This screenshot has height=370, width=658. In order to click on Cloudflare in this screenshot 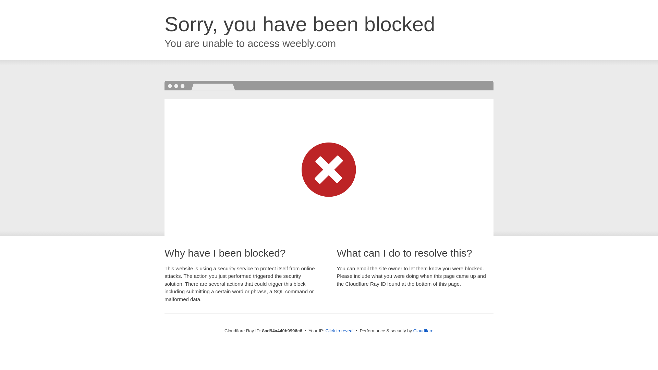, I will do `click(423, 331)`.